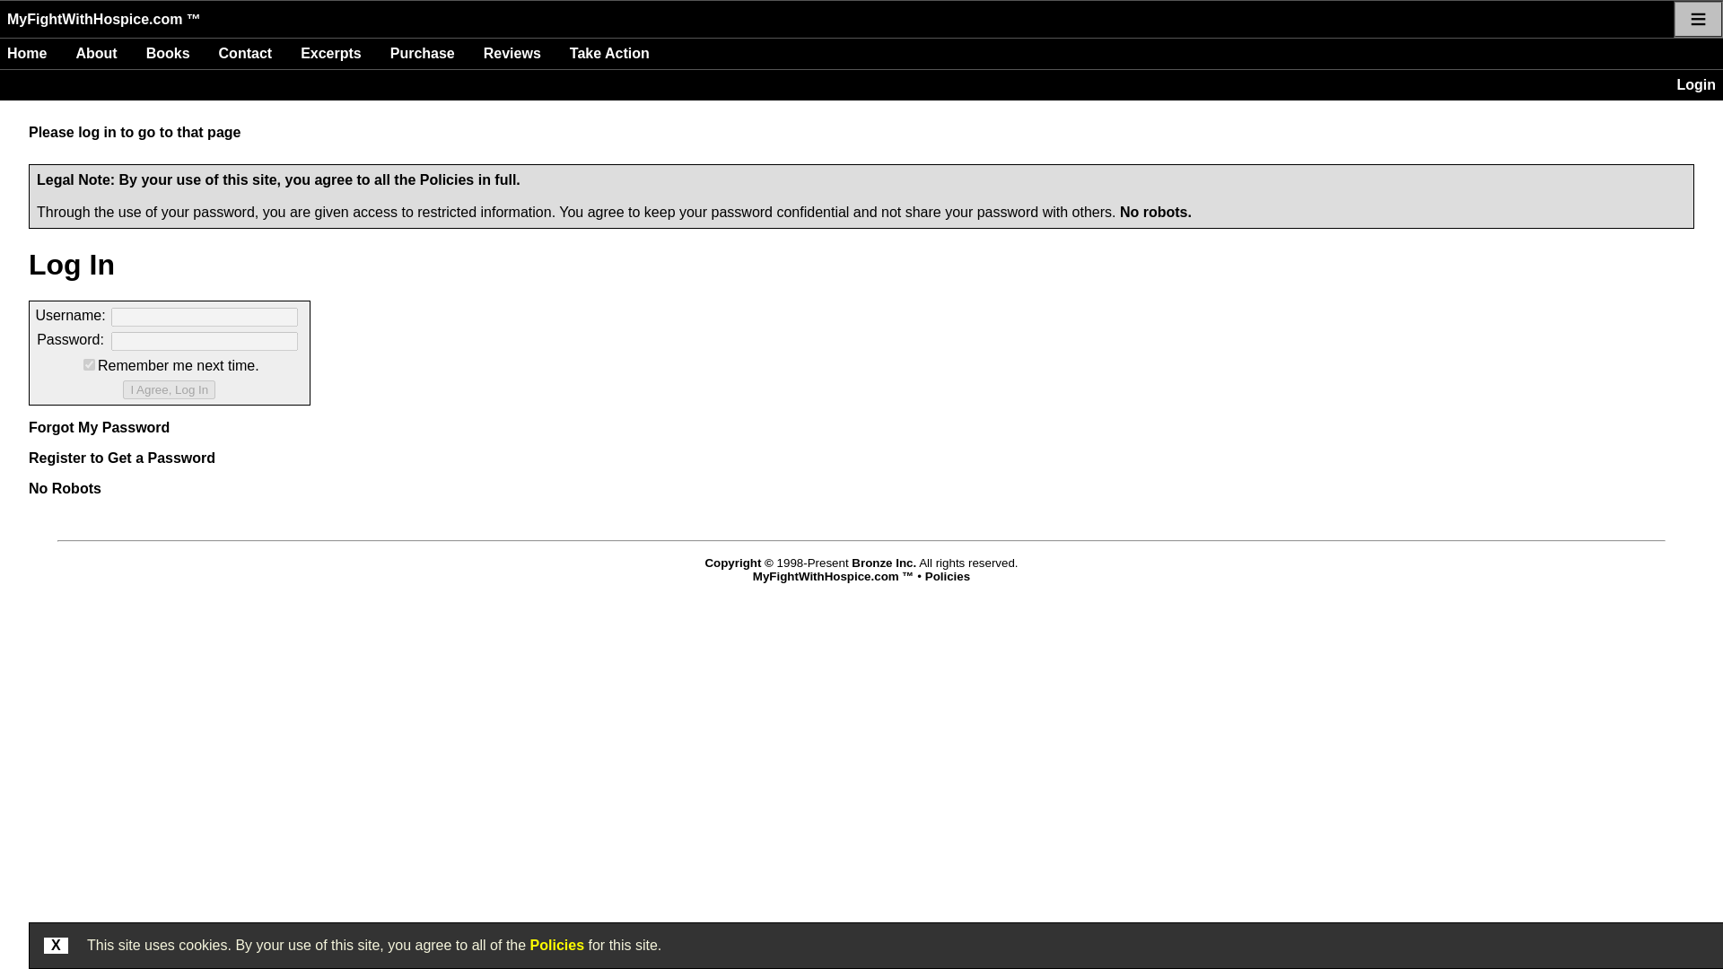 Image resolution: width=1723 pixels, height=969 pixels. What do you see at coordinates (330, 54) in the screenshot?
I see `Excerpts` at bounding box center [330, 54].